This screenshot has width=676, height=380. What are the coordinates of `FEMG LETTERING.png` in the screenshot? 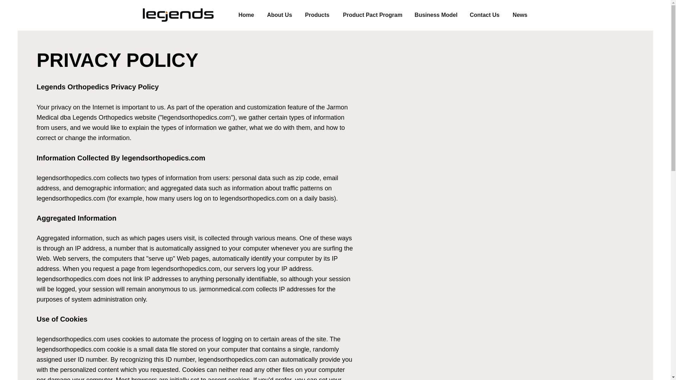 It's located at (177, 15).